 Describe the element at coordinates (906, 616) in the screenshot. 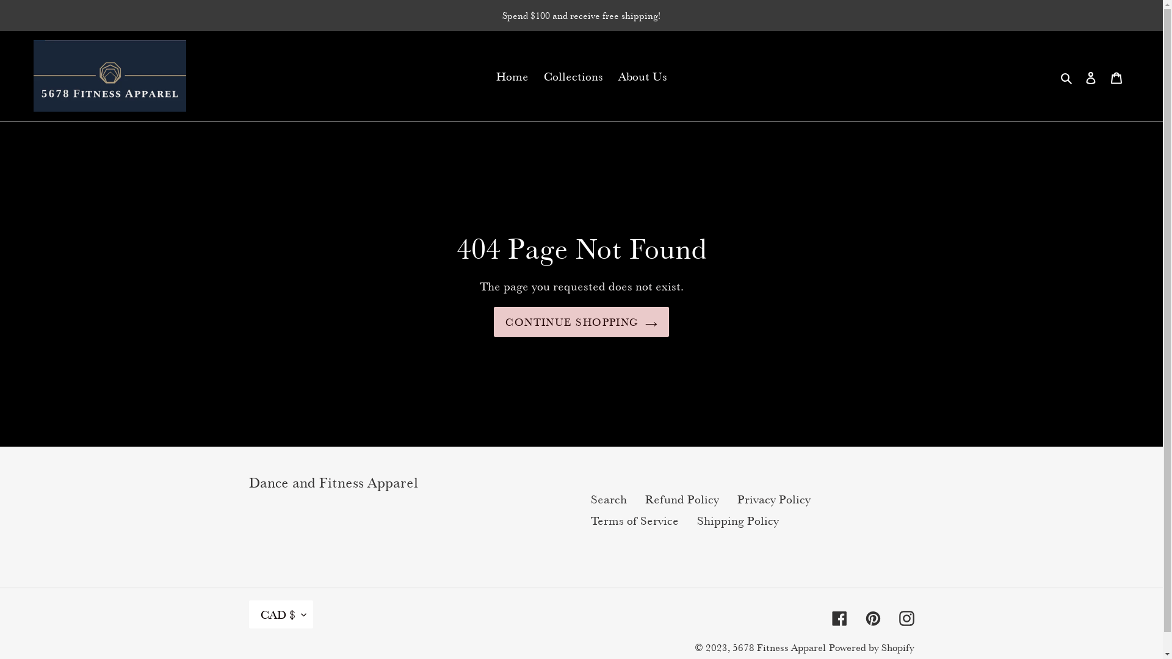

I see `Instagram` at that location.